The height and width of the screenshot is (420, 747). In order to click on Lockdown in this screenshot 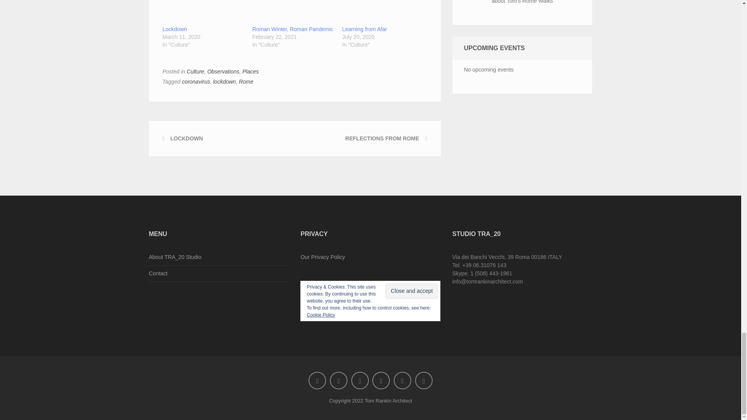, I will do `click(175, 29)`.